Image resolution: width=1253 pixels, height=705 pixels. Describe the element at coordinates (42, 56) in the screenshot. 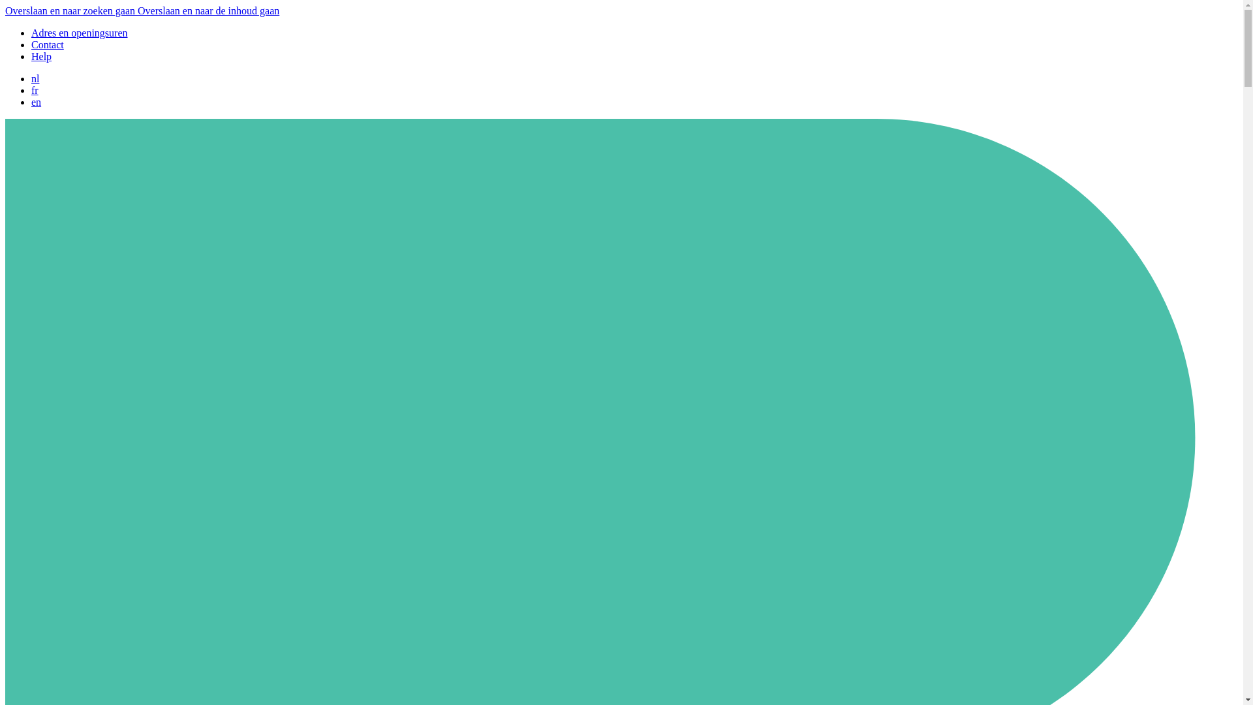

I see `Help` at that location.